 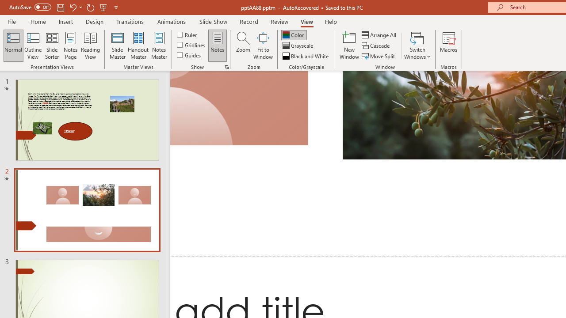 What do you see at coordinates (243, 45) in the screenshot?
I see `Zoom...` at bounding box center [243, 45].